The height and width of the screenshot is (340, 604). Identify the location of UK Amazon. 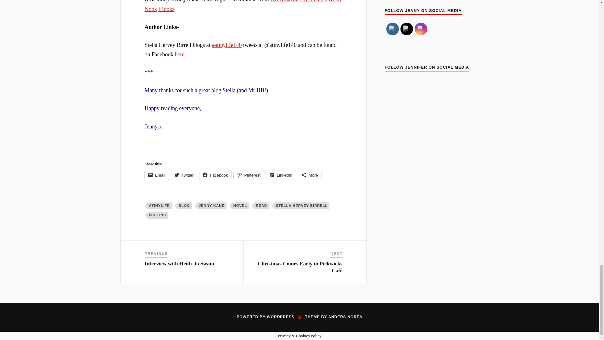
(284, 1).